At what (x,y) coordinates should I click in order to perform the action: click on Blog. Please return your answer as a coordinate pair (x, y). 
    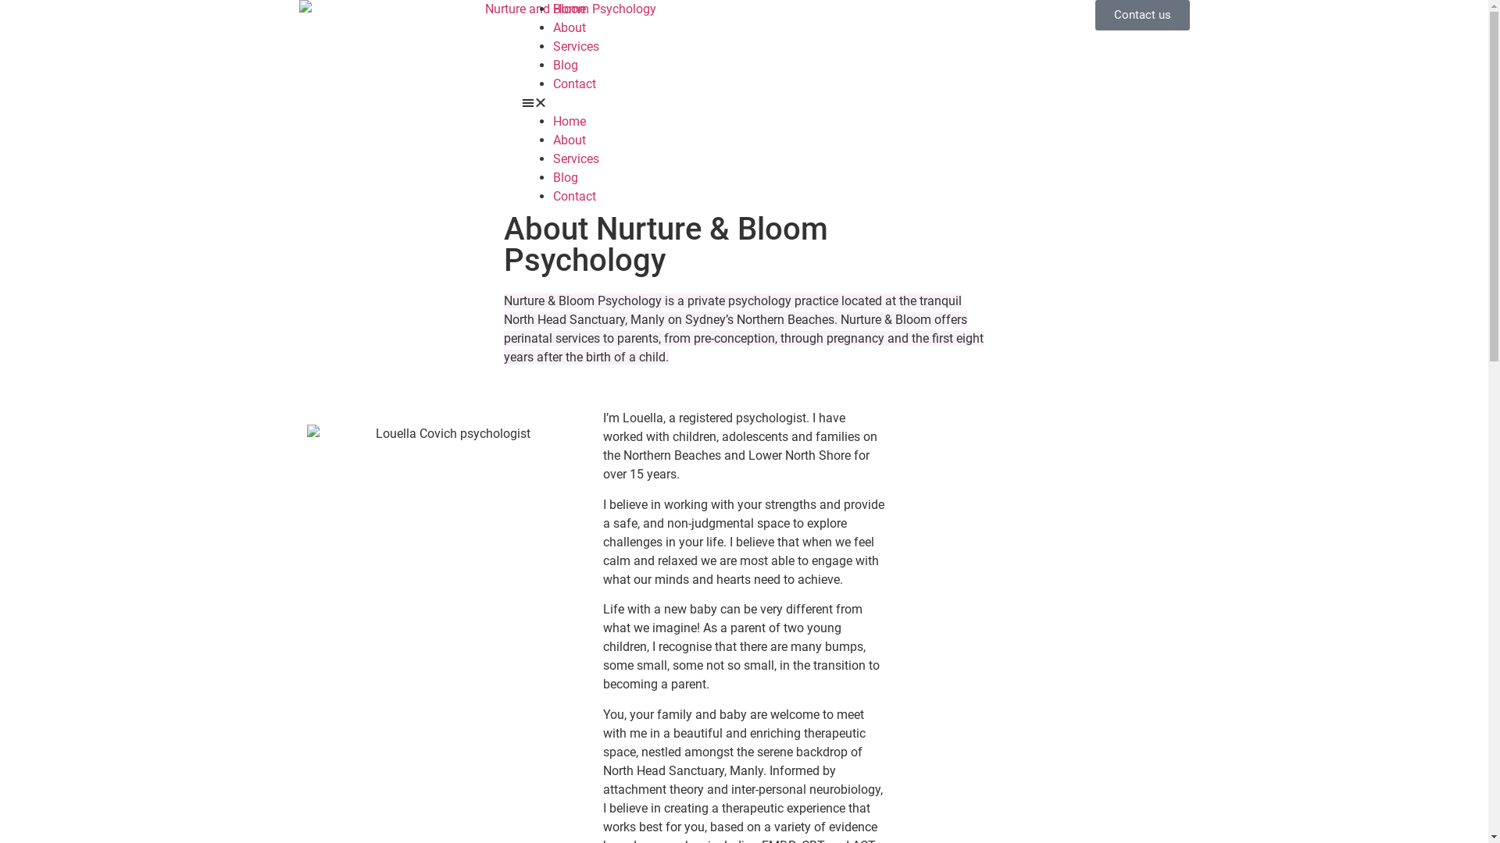
    Looking at the image, I should click on (566, 66).